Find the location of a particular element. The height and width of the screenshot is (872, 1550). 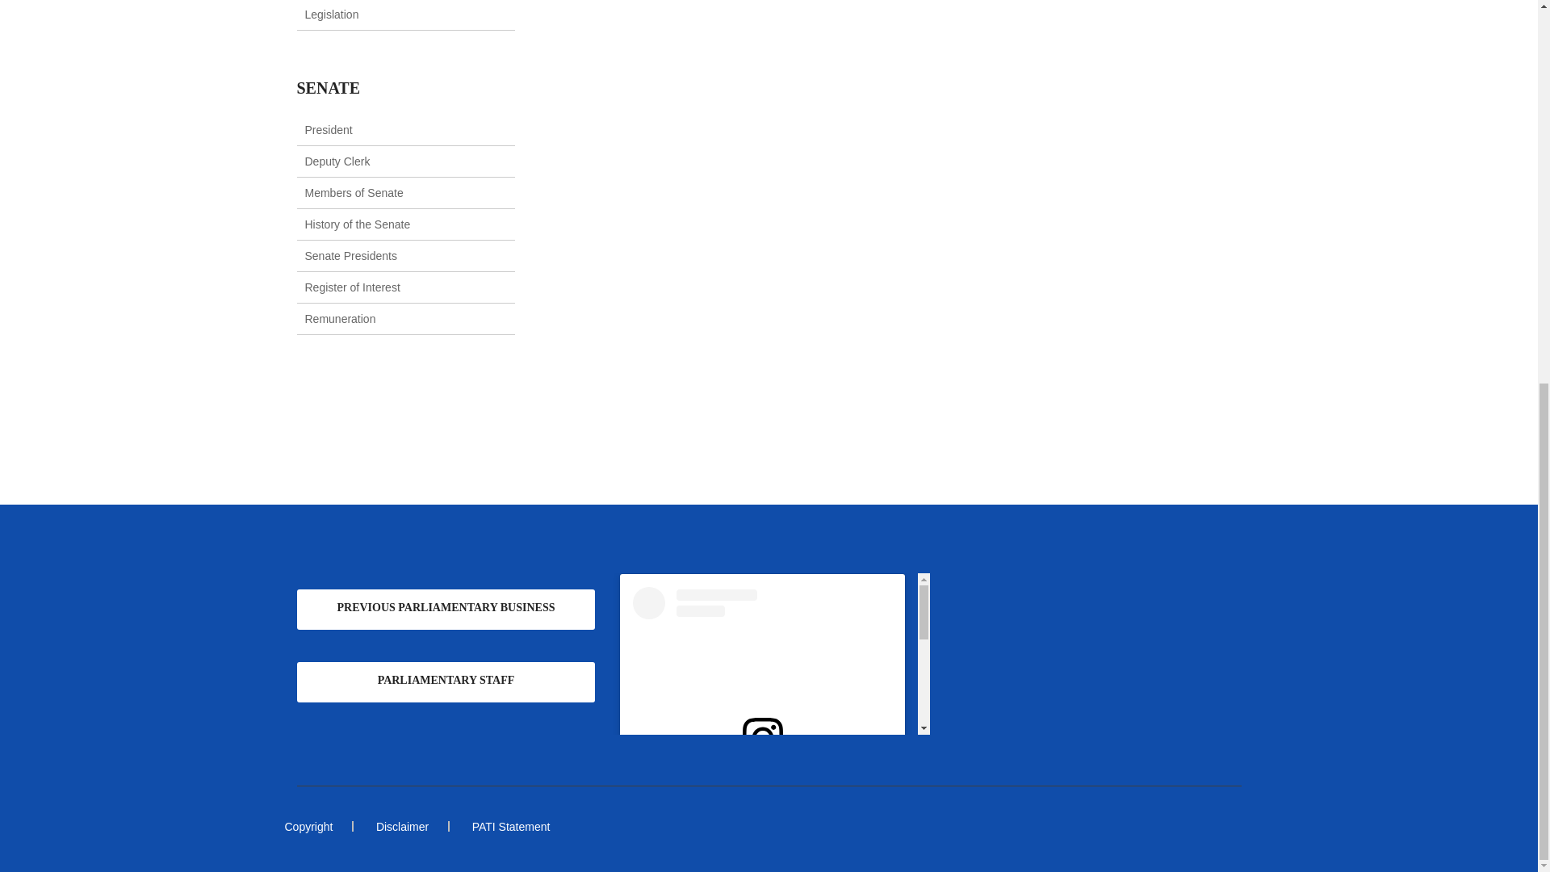

Senate Presidents is located at coordinates (350, 255).